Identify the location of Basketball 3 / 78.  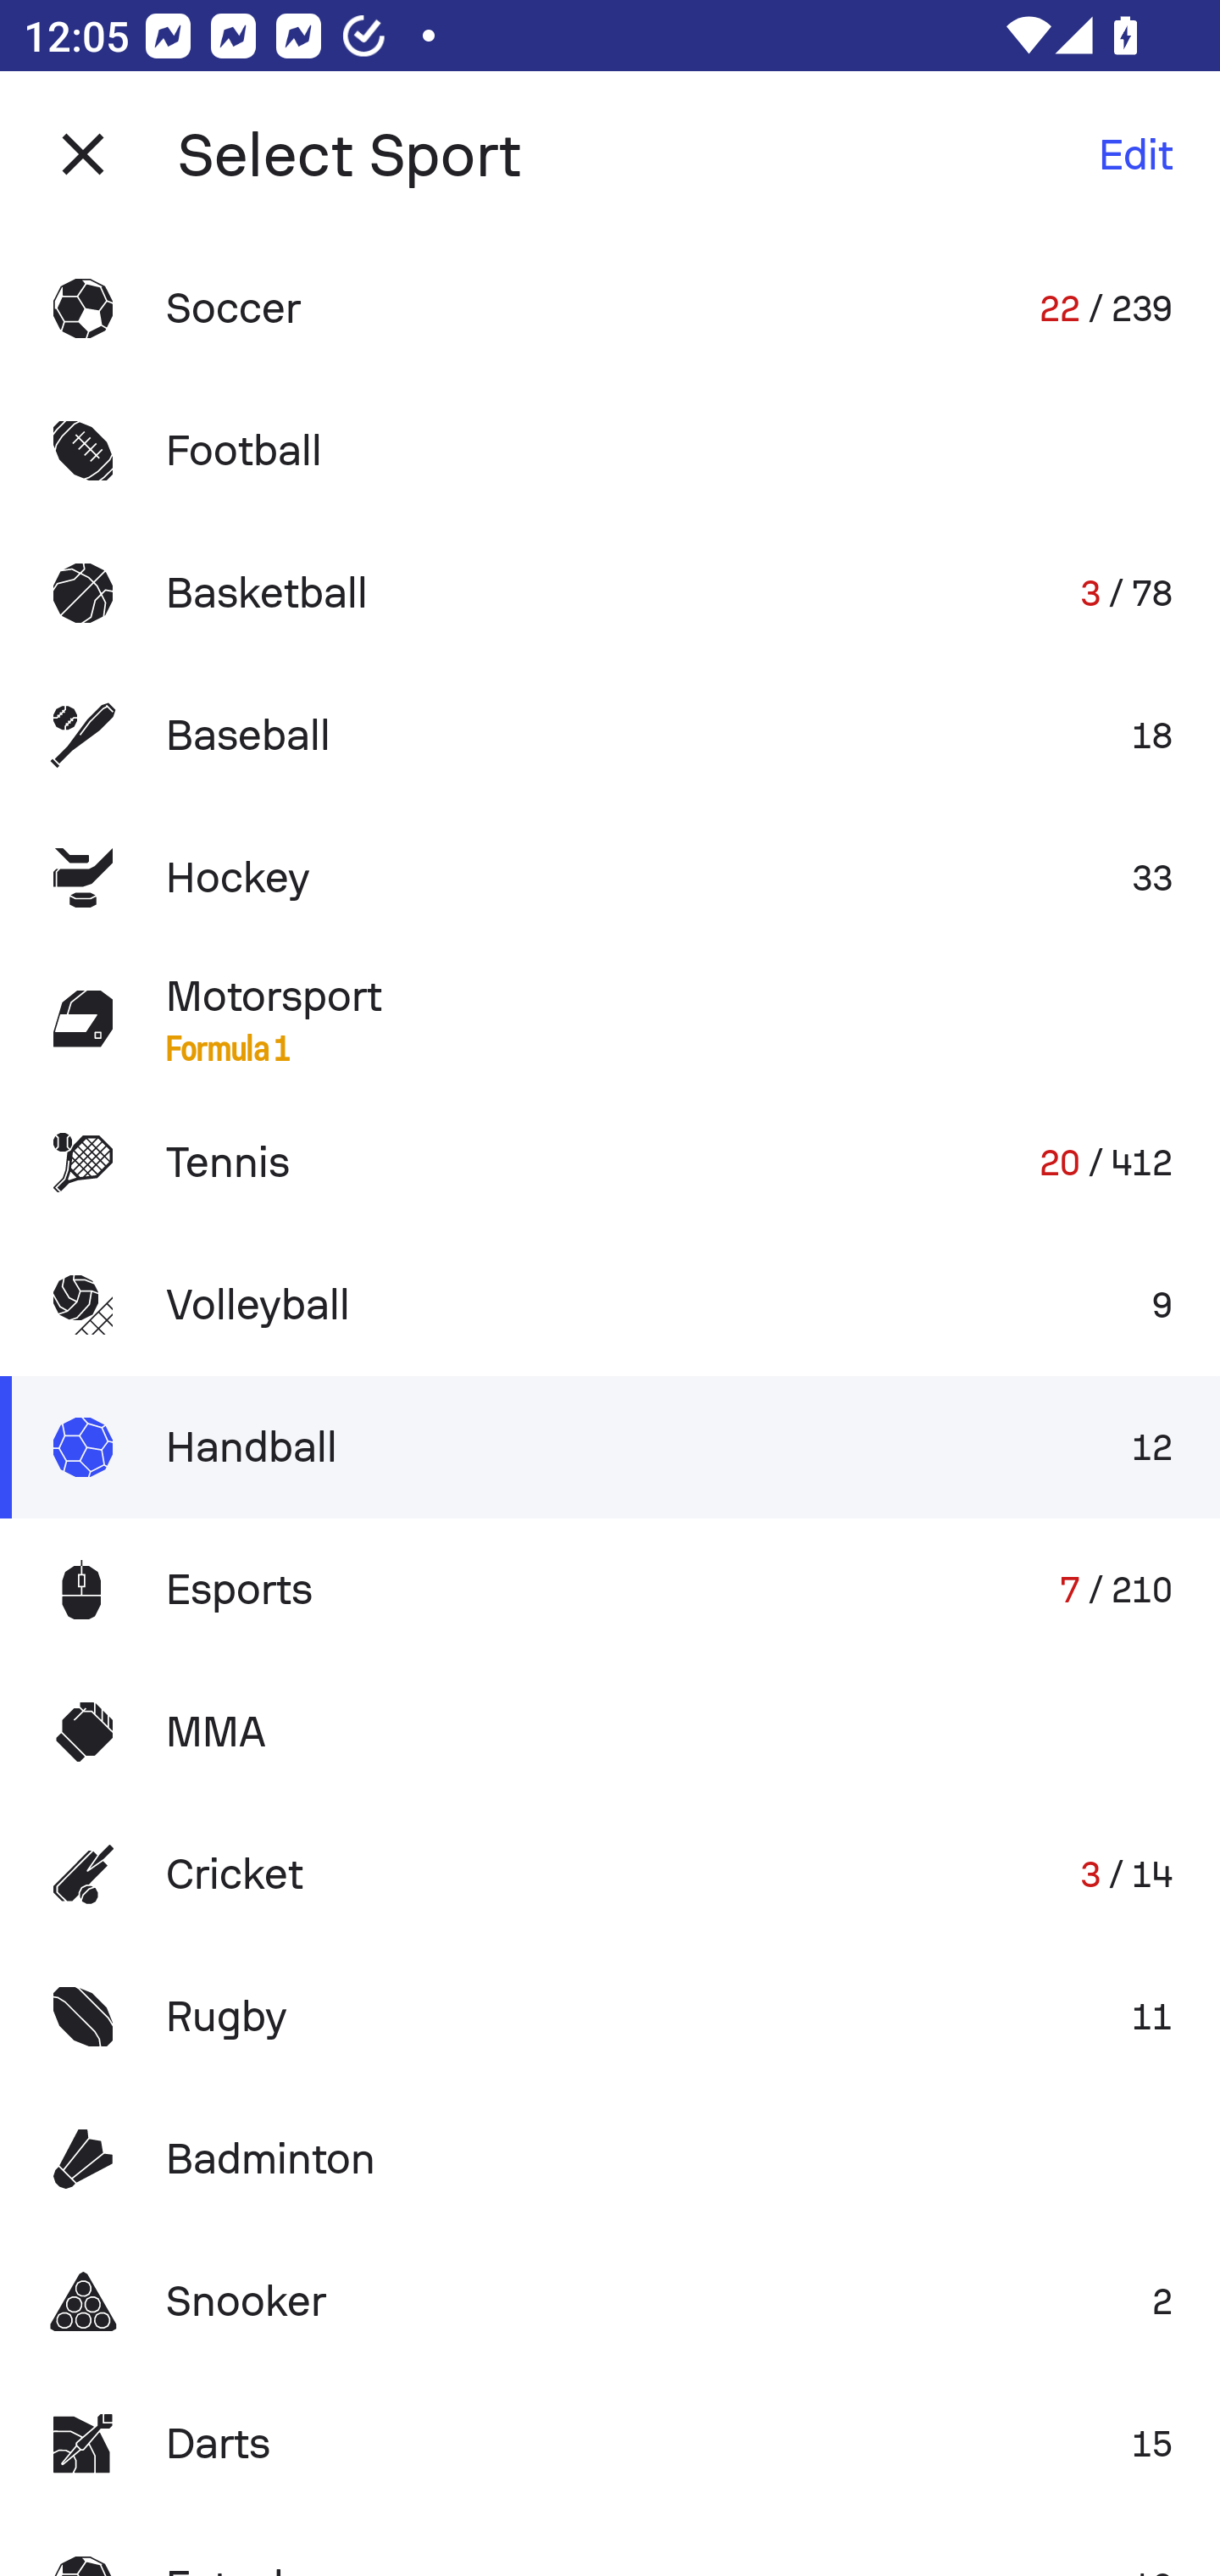
(610, 593).